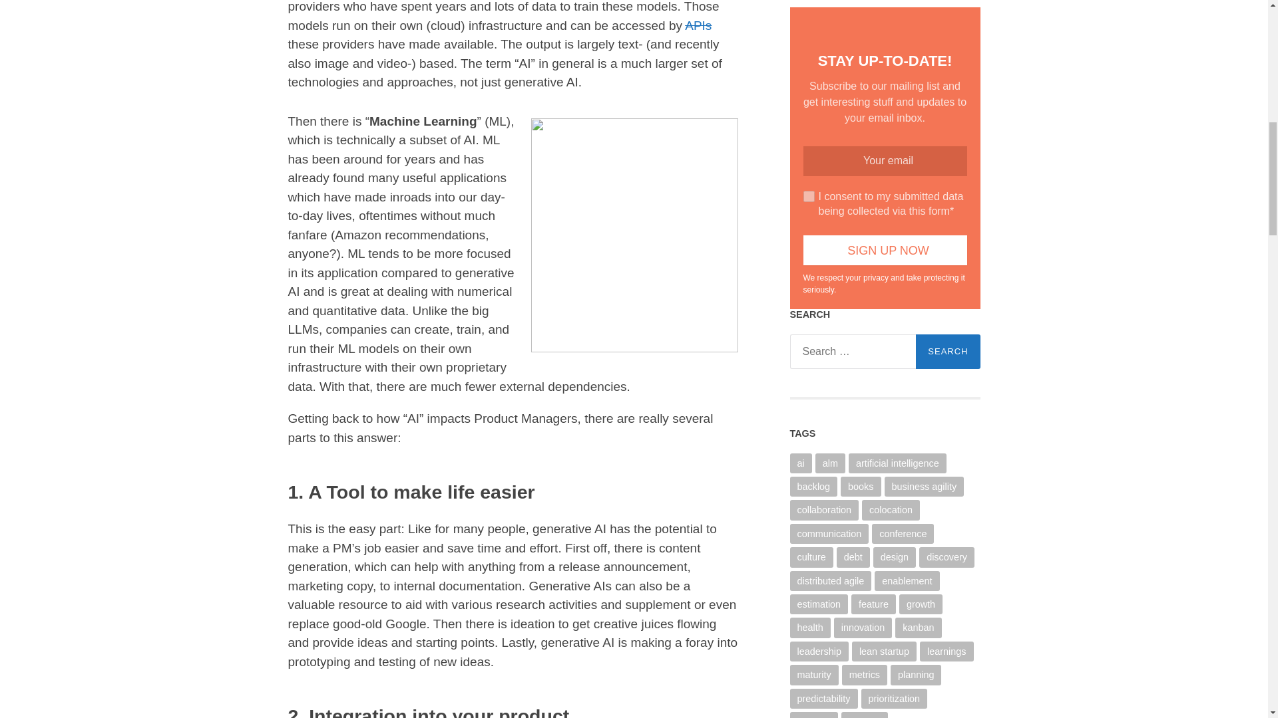 This screenshot has width=1278, height=718. What do you see at coordinates (897, 463) in the screenshot?
I see `artificial intelligence` at bounding box center [897, 463].